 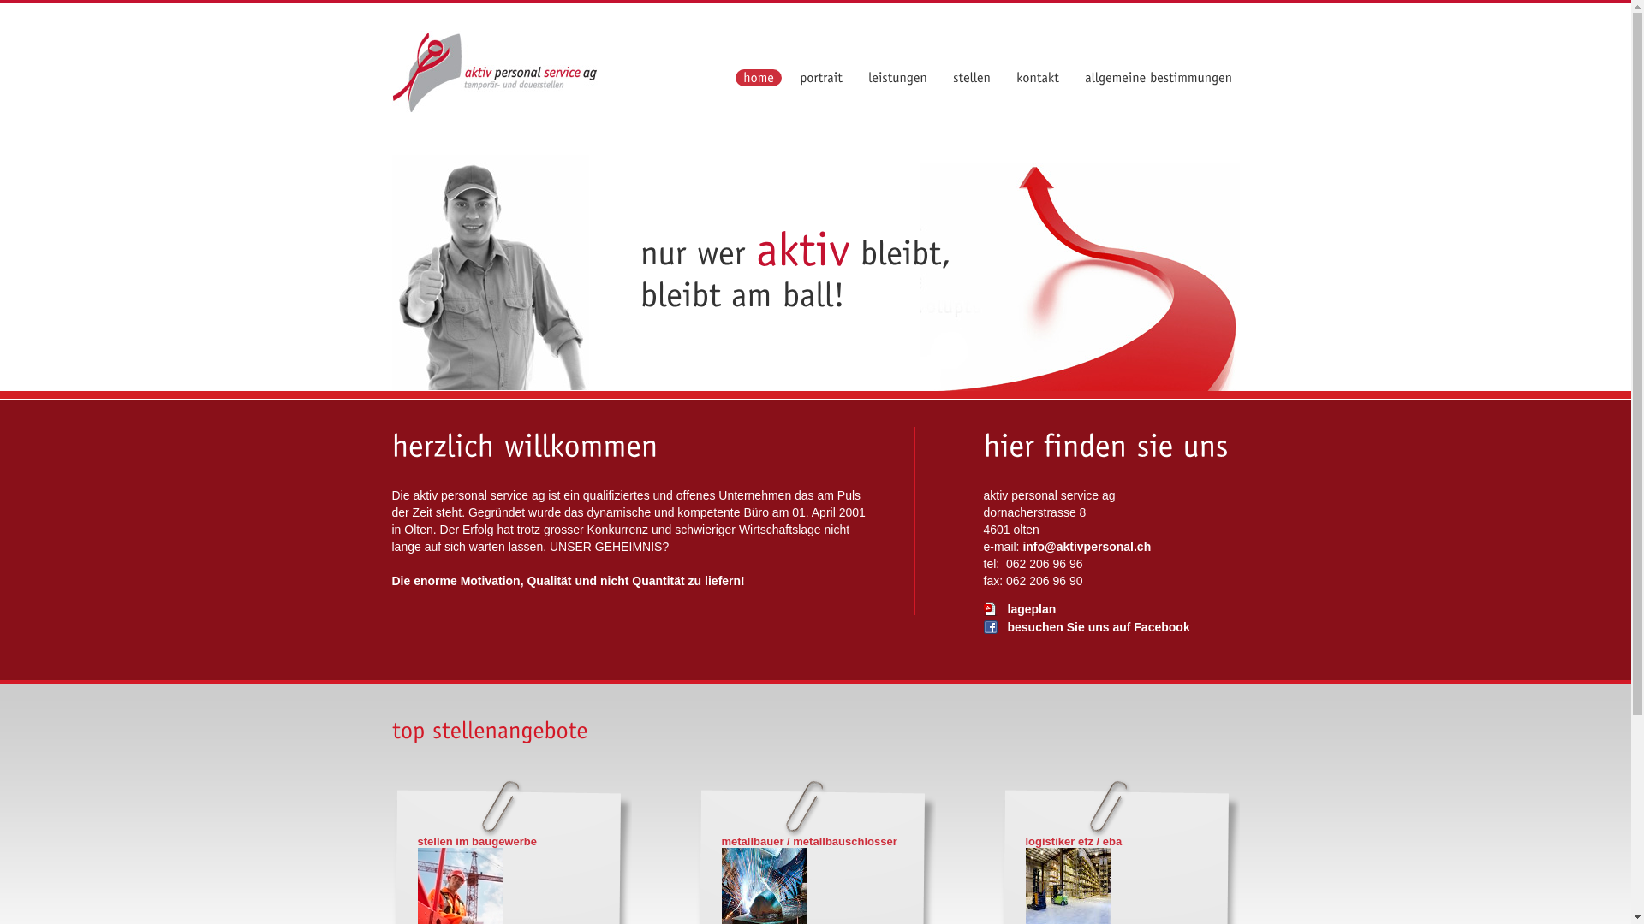 I want to click on besuchen Sie uns auf Facebook, so click(x=1098, y=627).